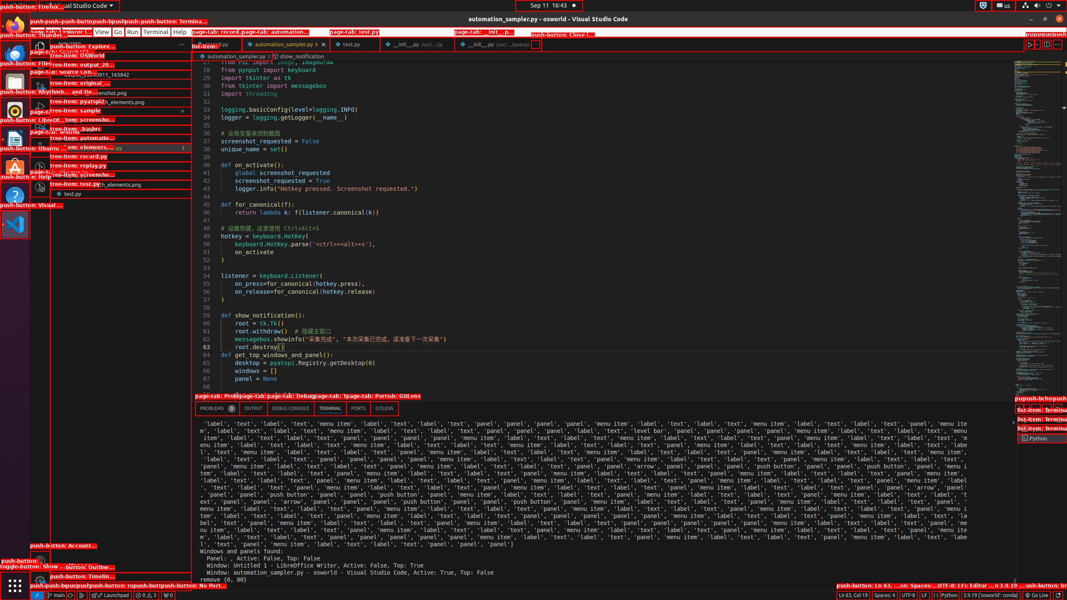 Image resolution: width=1067 pixels, height=600 pixels. What do you see at coordinates (40, 127) in the screenshot?
I see `Extensions (Ctrl+Shift+X) - 2 require update` at bounding box center [40, 127].